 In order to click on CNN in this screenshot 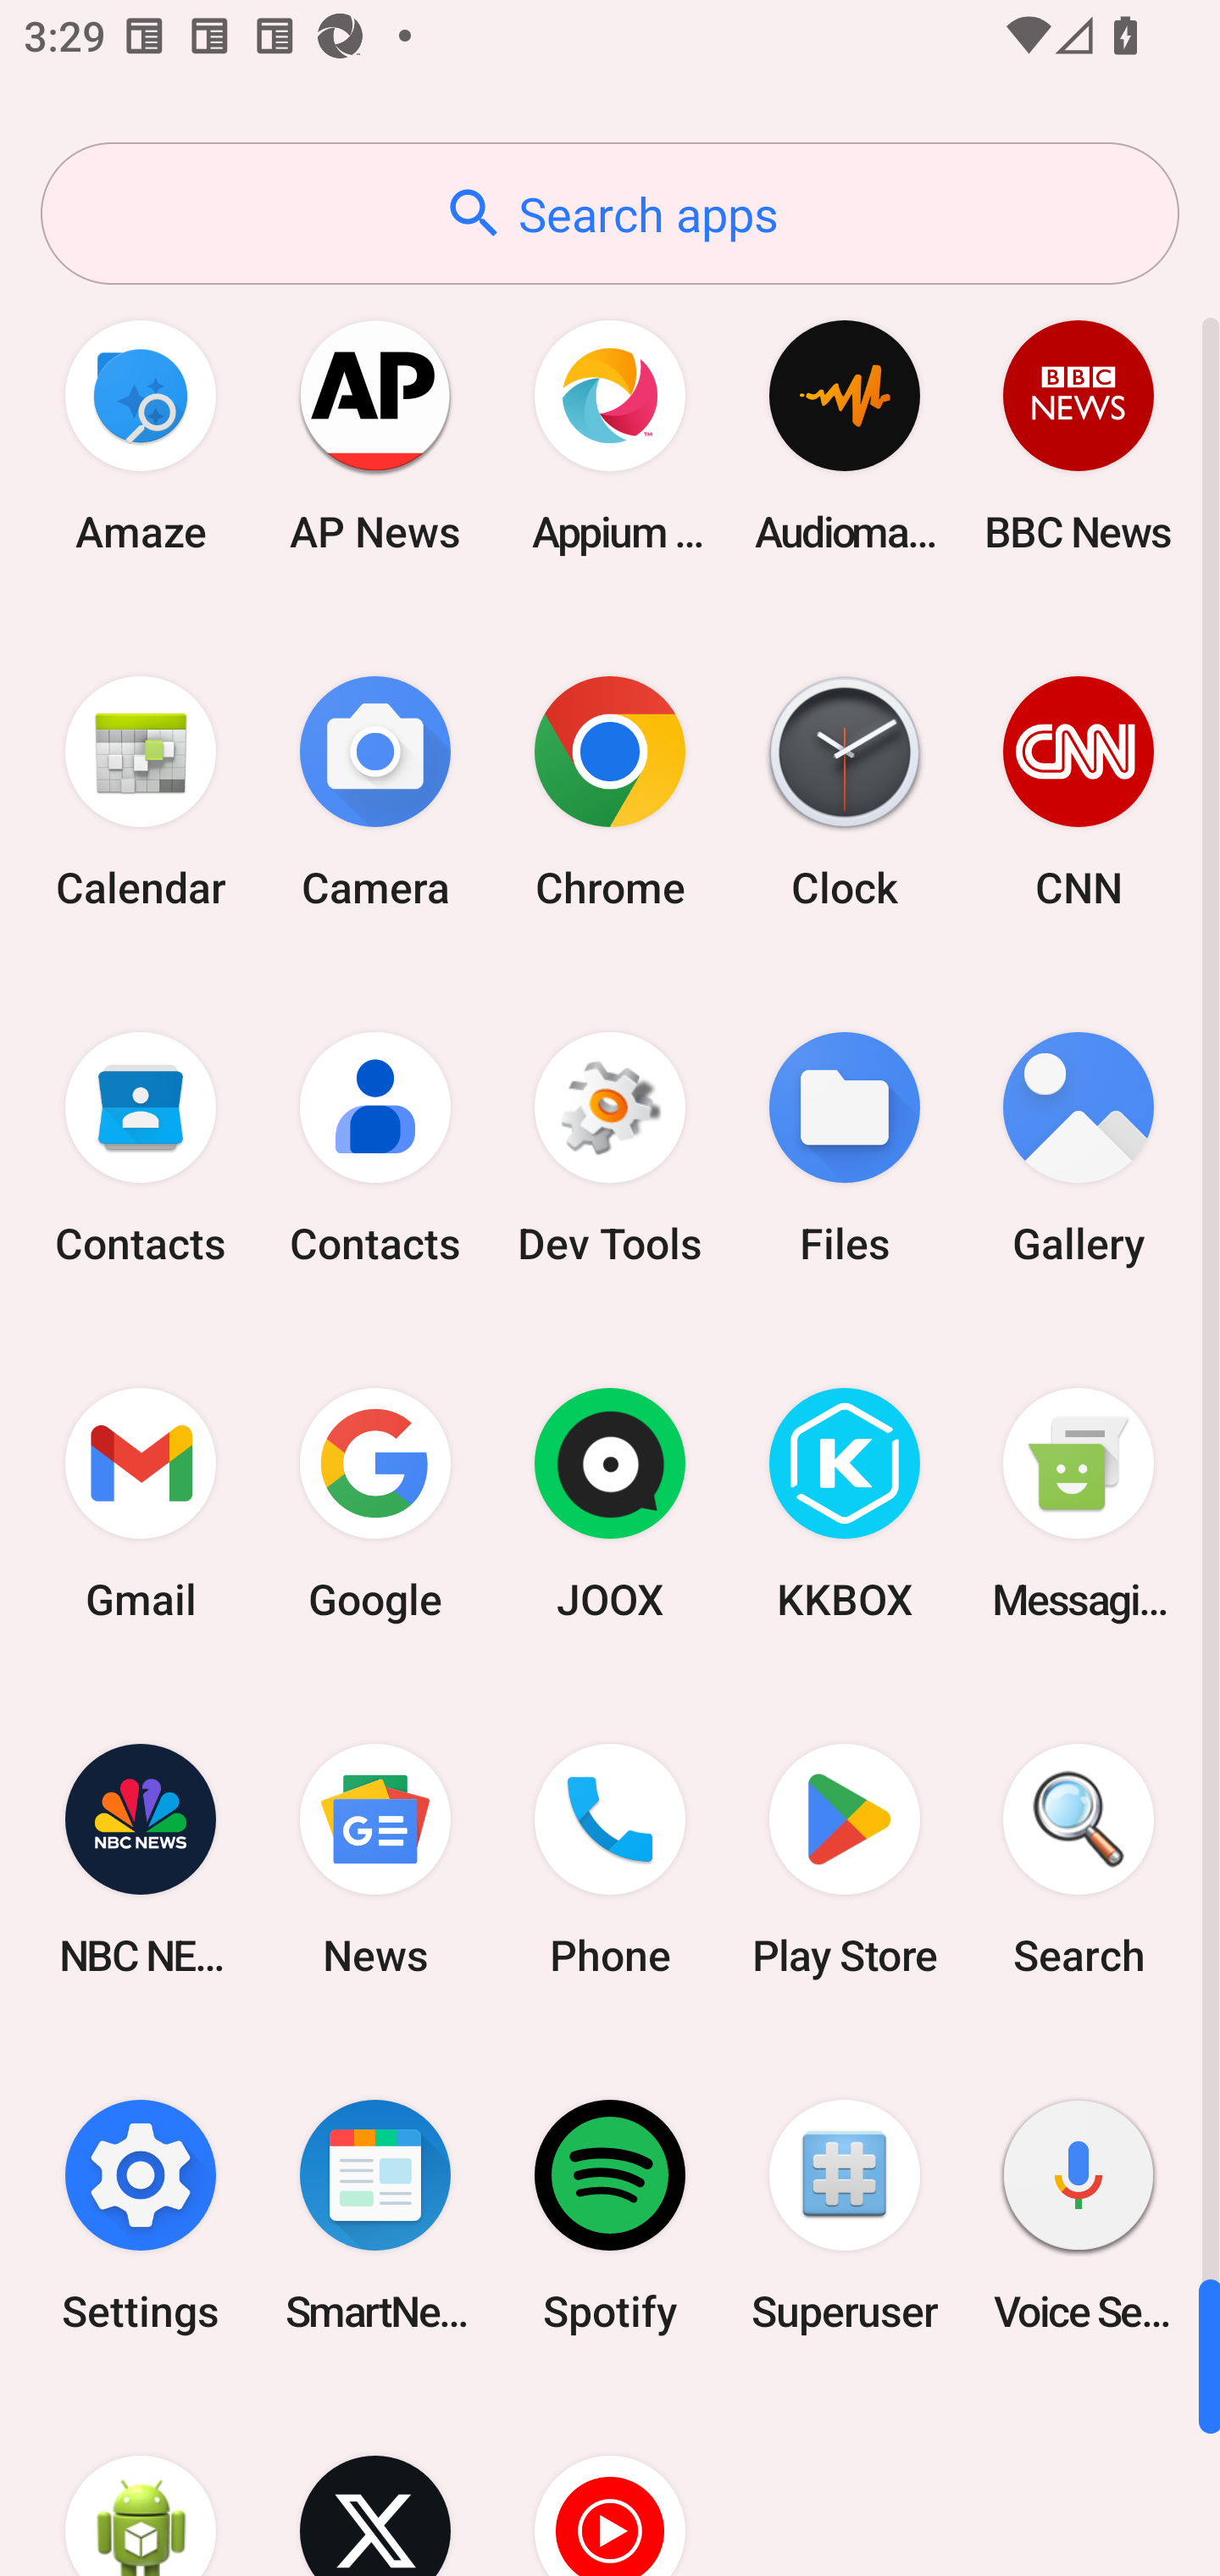, I will do `click(1079, 791)`.